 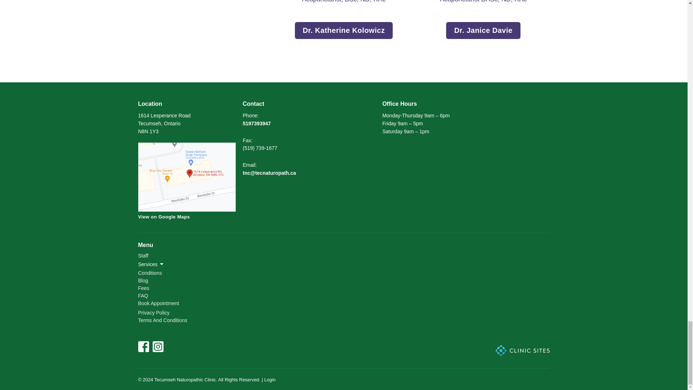 I want to click on Book Appointment, so click(x=158, y=303).